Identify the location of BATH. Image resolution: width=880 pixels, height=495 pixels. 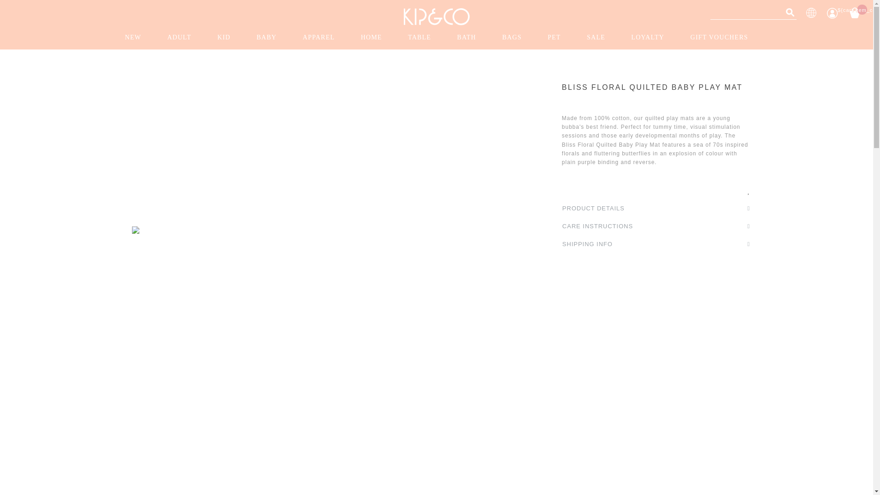
(467, 38).